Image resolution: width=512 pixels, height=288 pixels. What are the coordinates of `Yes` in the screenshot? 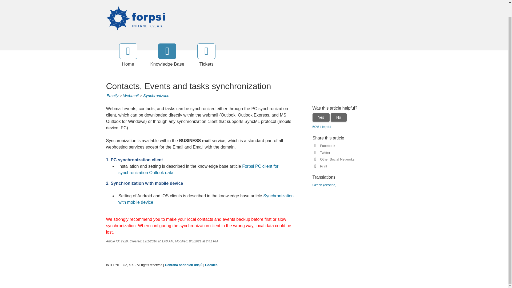 It's located at (321, 117).